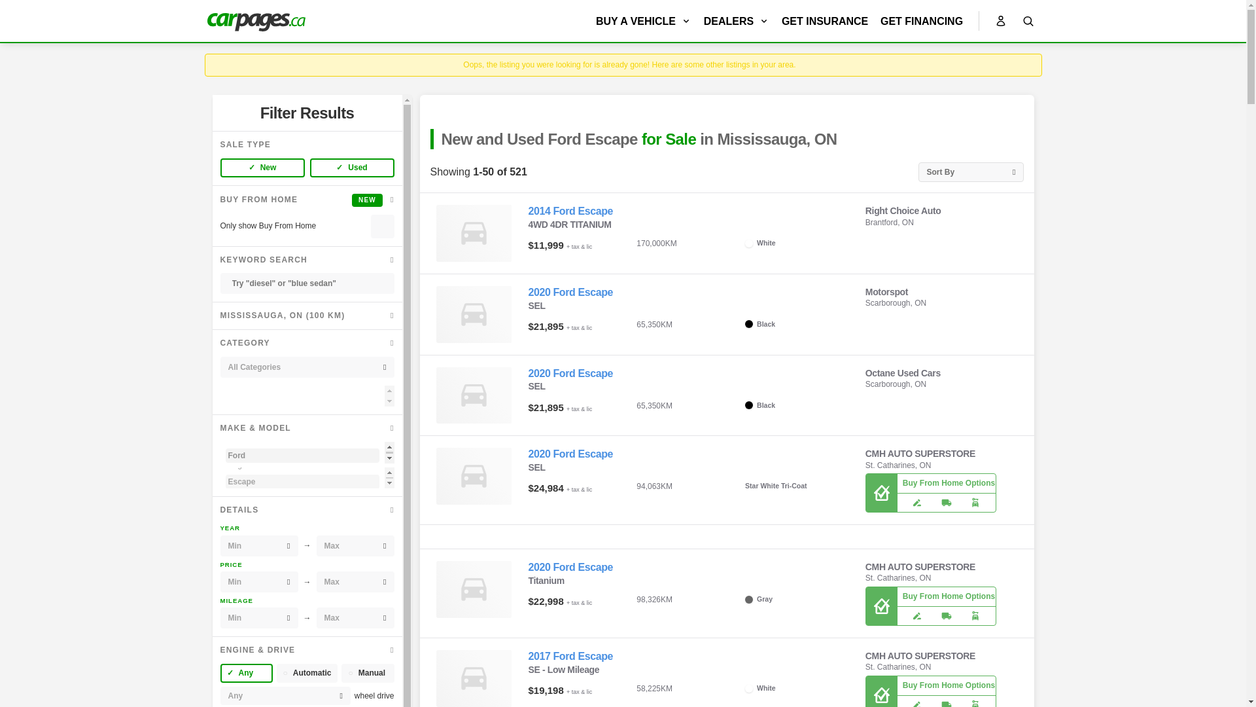 This screenshot has width=1256, height=707. What do you see at coordinates (644, 21) in the screenshot?
I see `BUY A VEHICLE` at bounding box center [644, 21].